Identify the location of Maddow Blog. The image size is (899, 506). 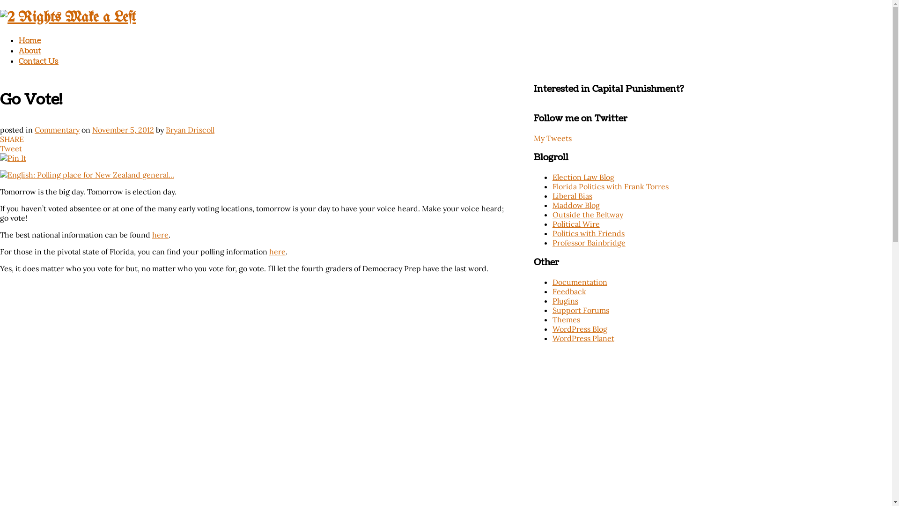
(576, 205).